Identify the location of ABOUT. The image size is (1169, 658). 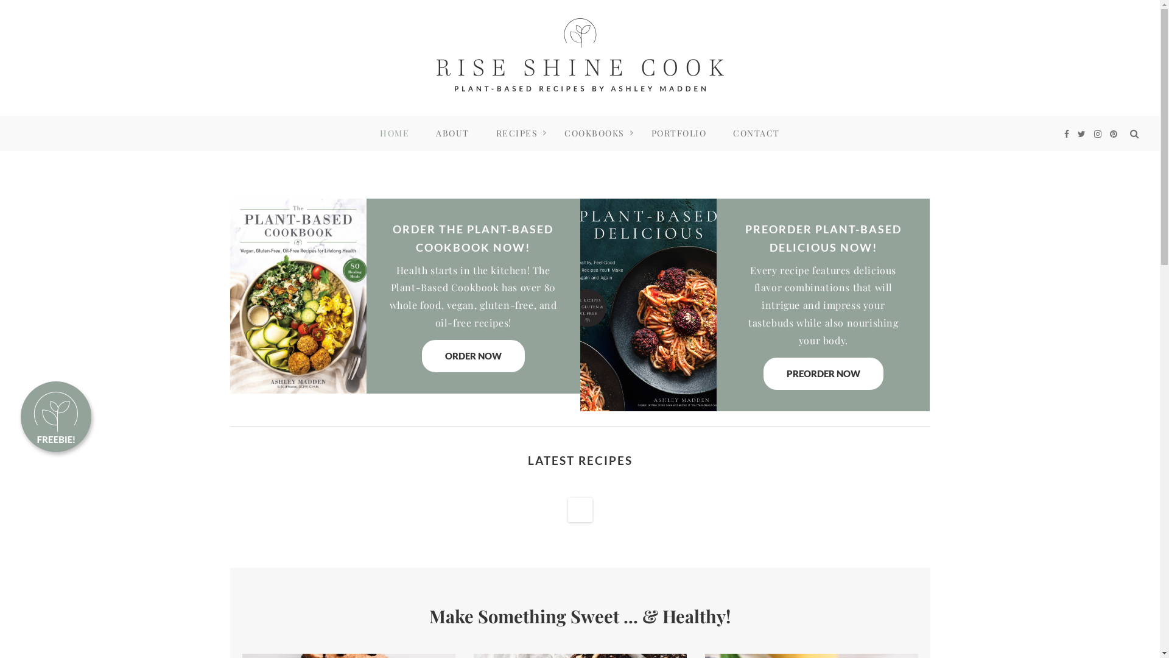
(453, 133).